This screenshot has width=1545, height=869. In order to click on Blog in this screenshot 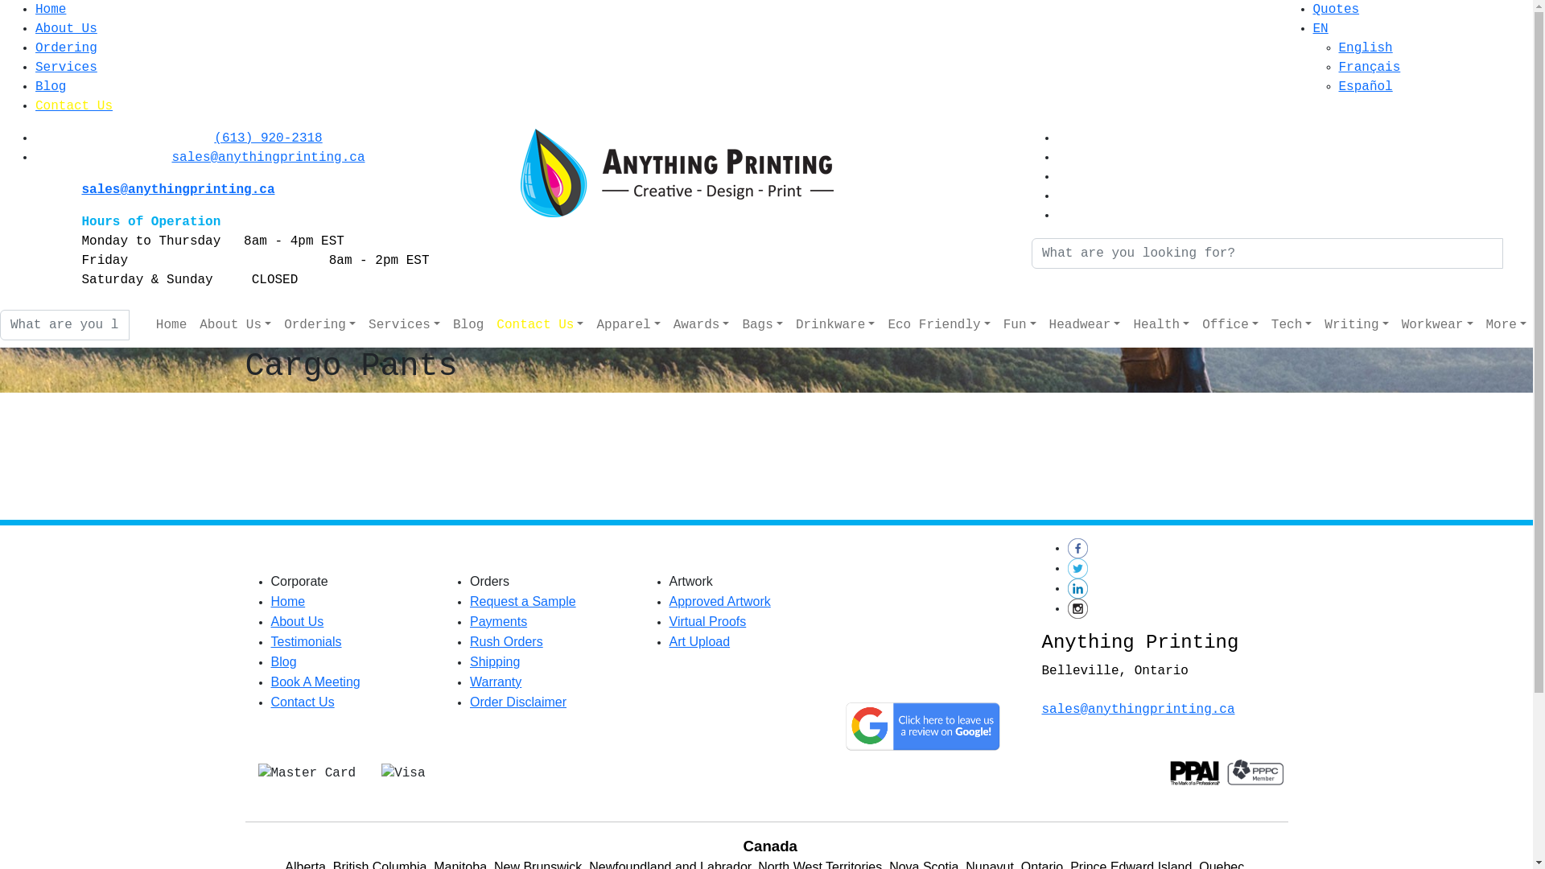, I will do `click(468, 325)`.